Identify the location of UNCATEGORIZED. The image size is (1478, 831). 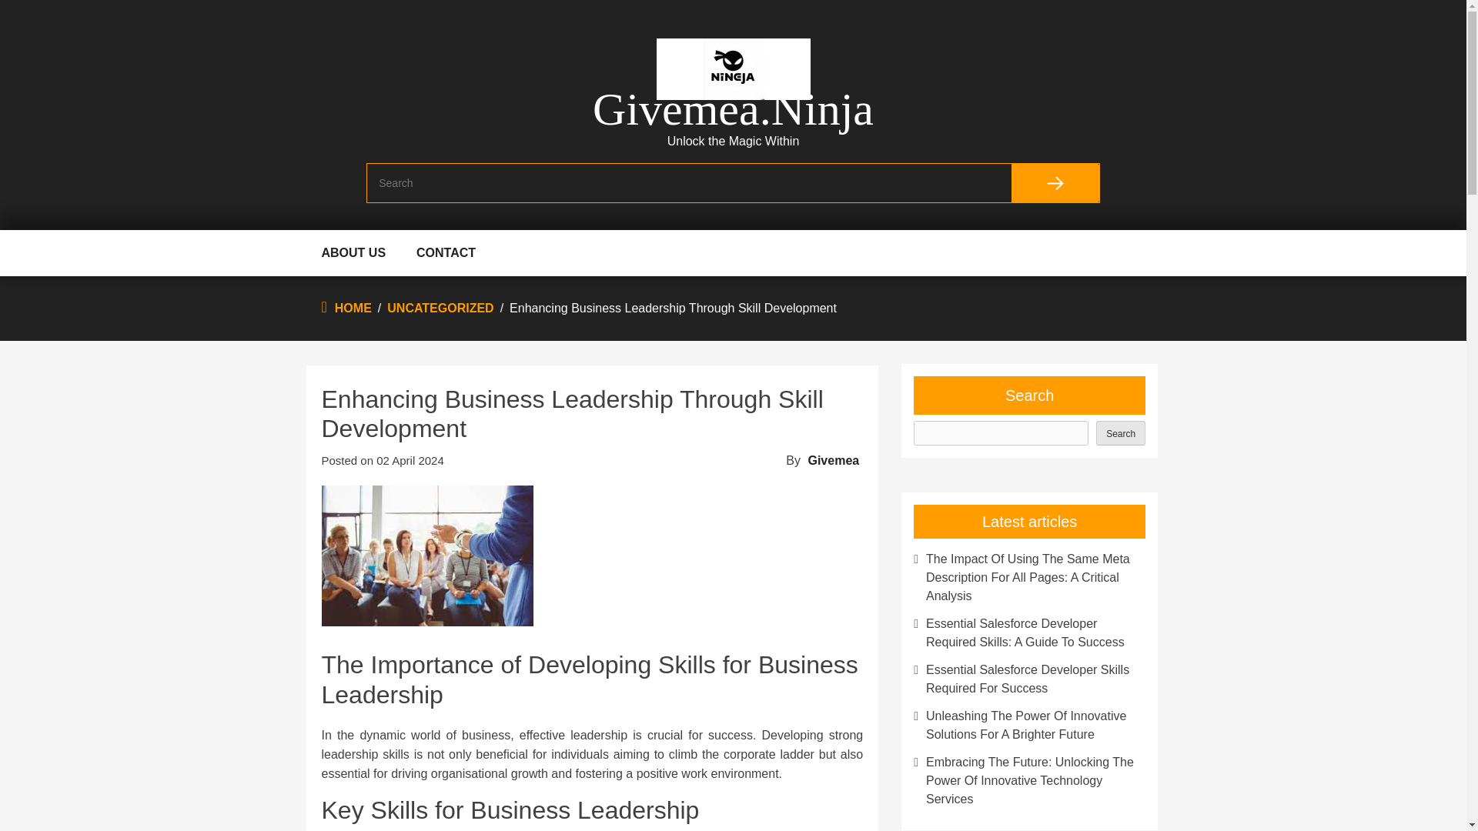
(440, 308).